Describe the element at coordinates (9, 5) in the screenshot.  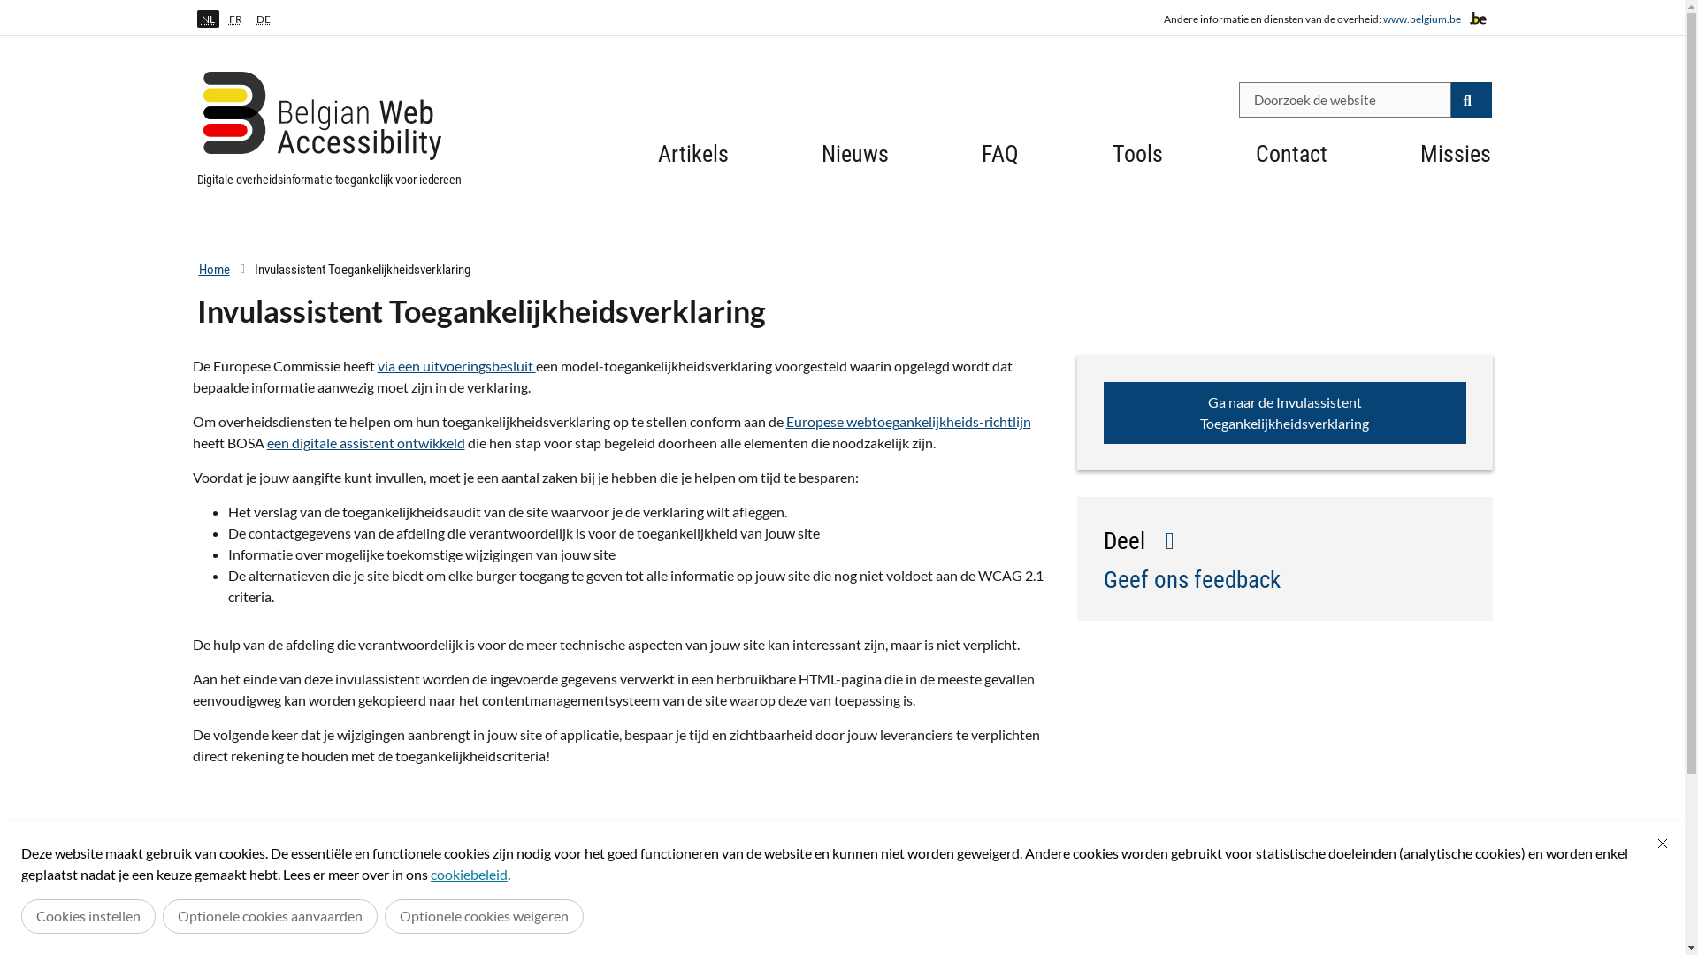
I see `Overslaan en naar de inhoud gaan` at that location.